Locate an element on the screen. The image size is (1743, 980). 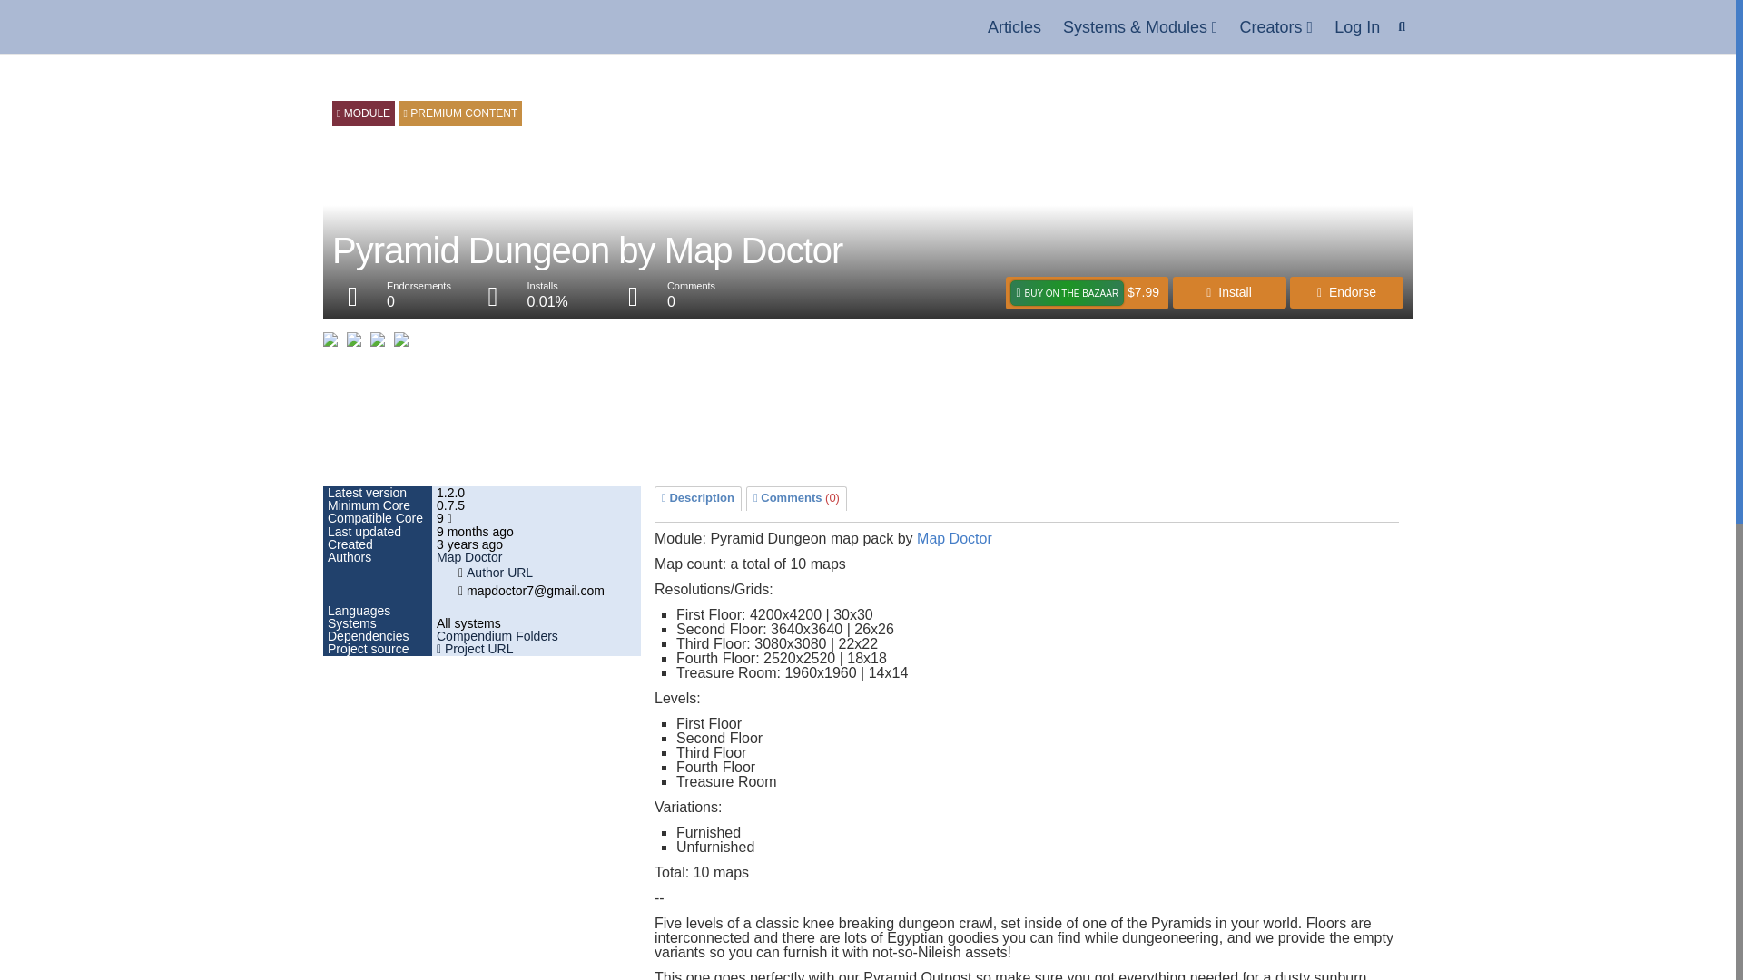
Articles is located at coordinates (1014, 27).